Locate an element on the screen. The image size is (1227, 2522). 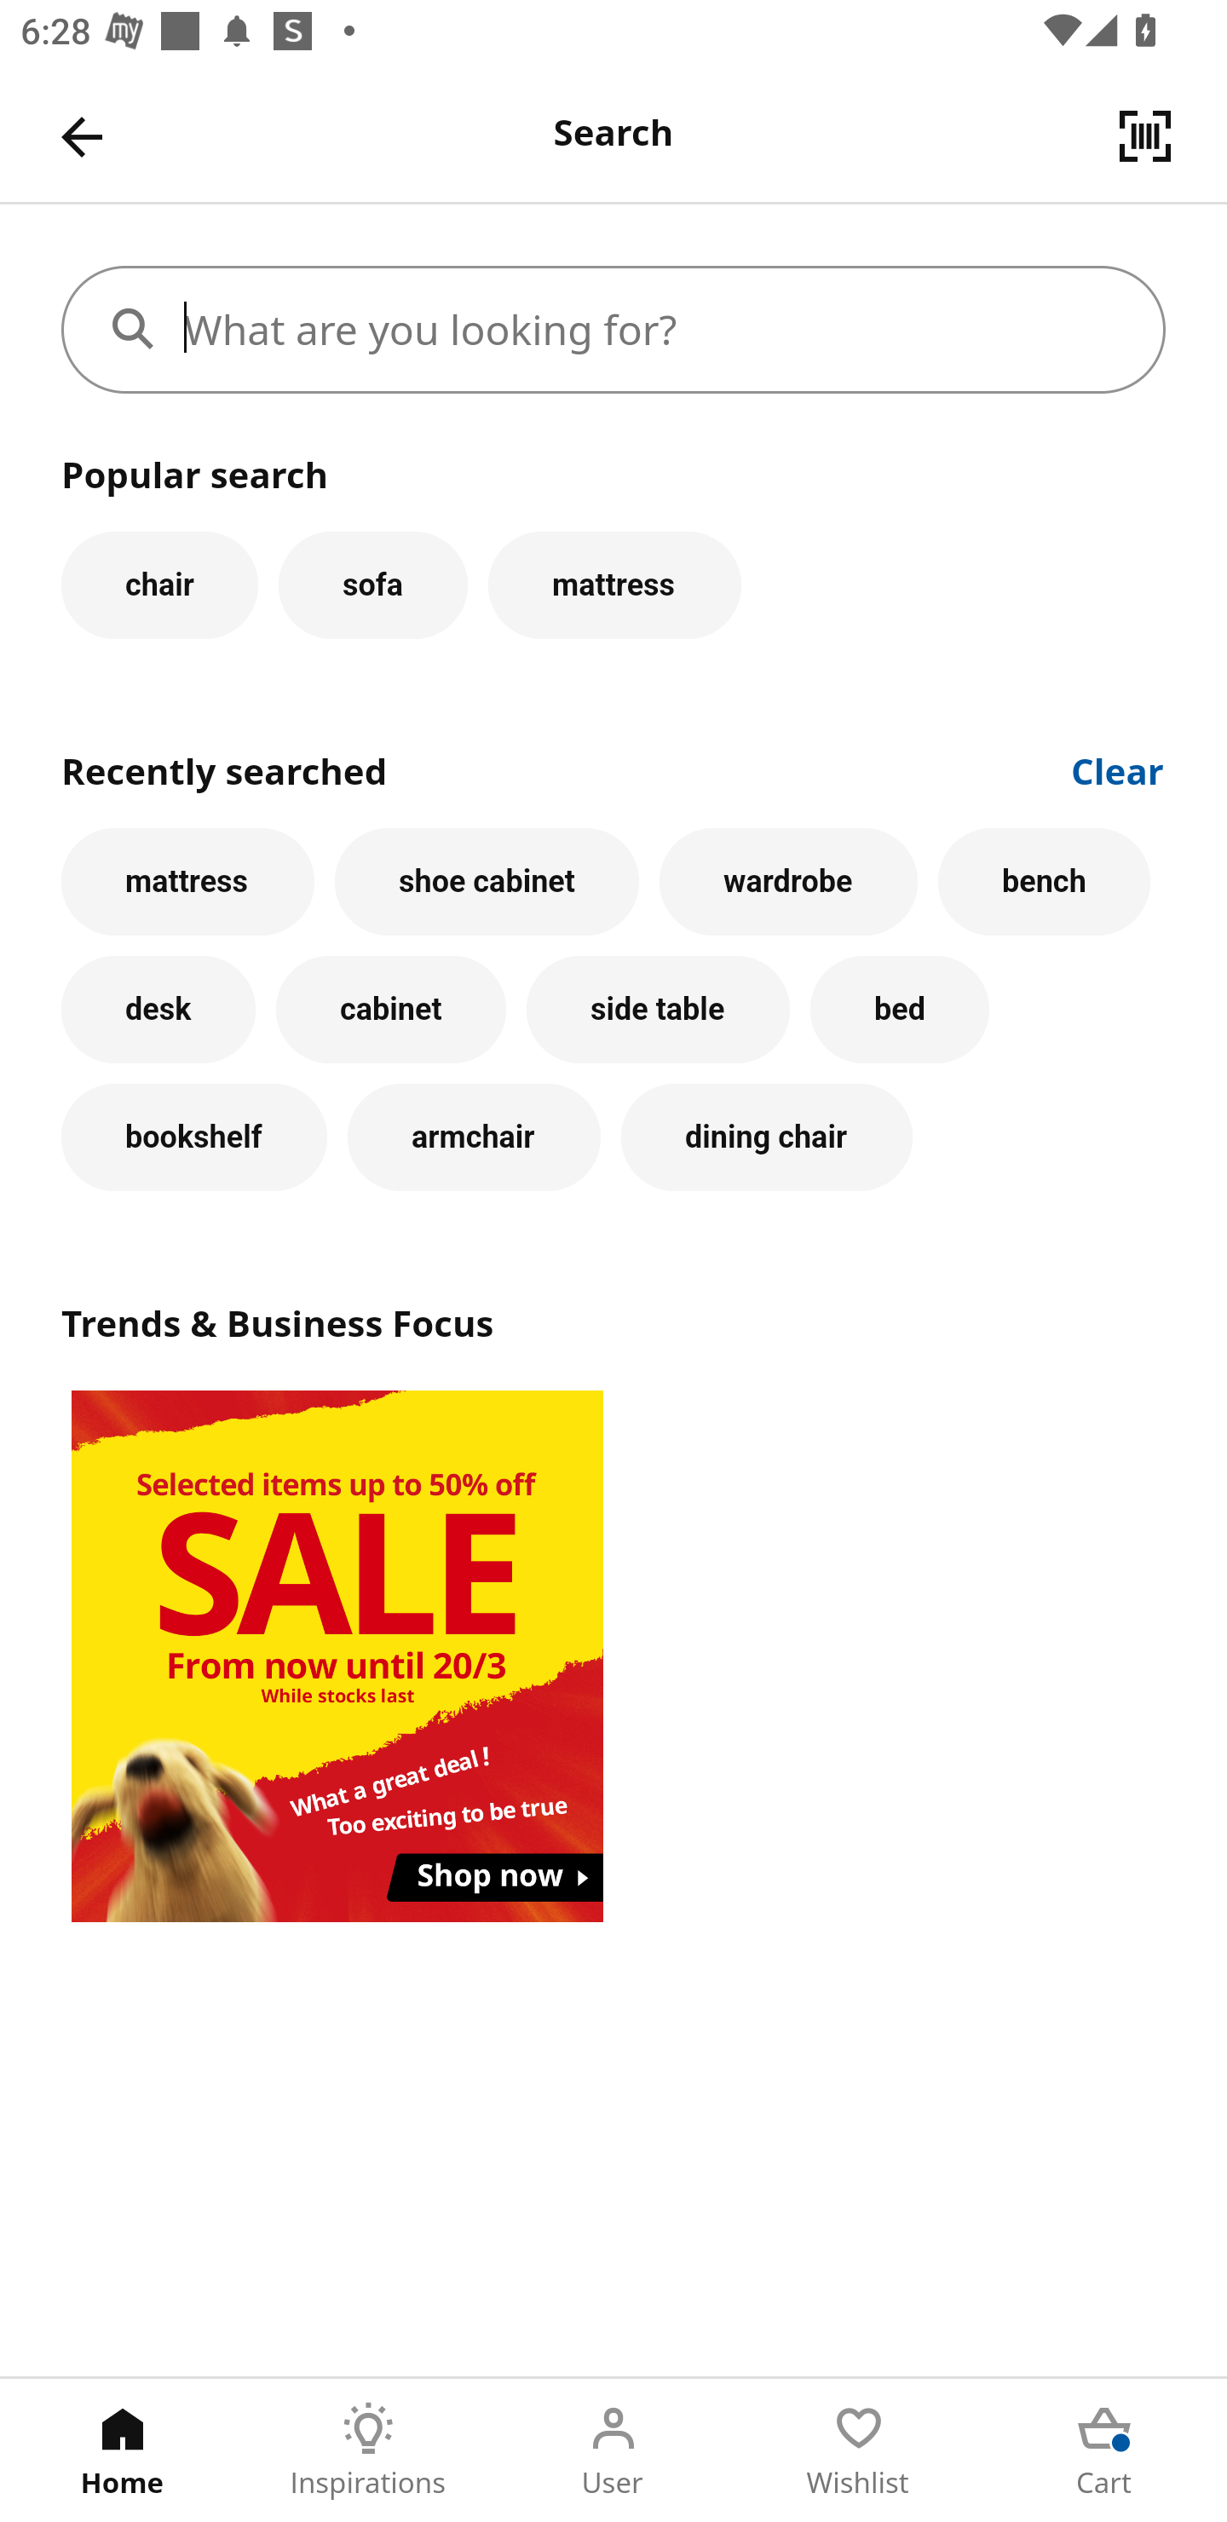
dining chair is located at coordinates (767, 1137).